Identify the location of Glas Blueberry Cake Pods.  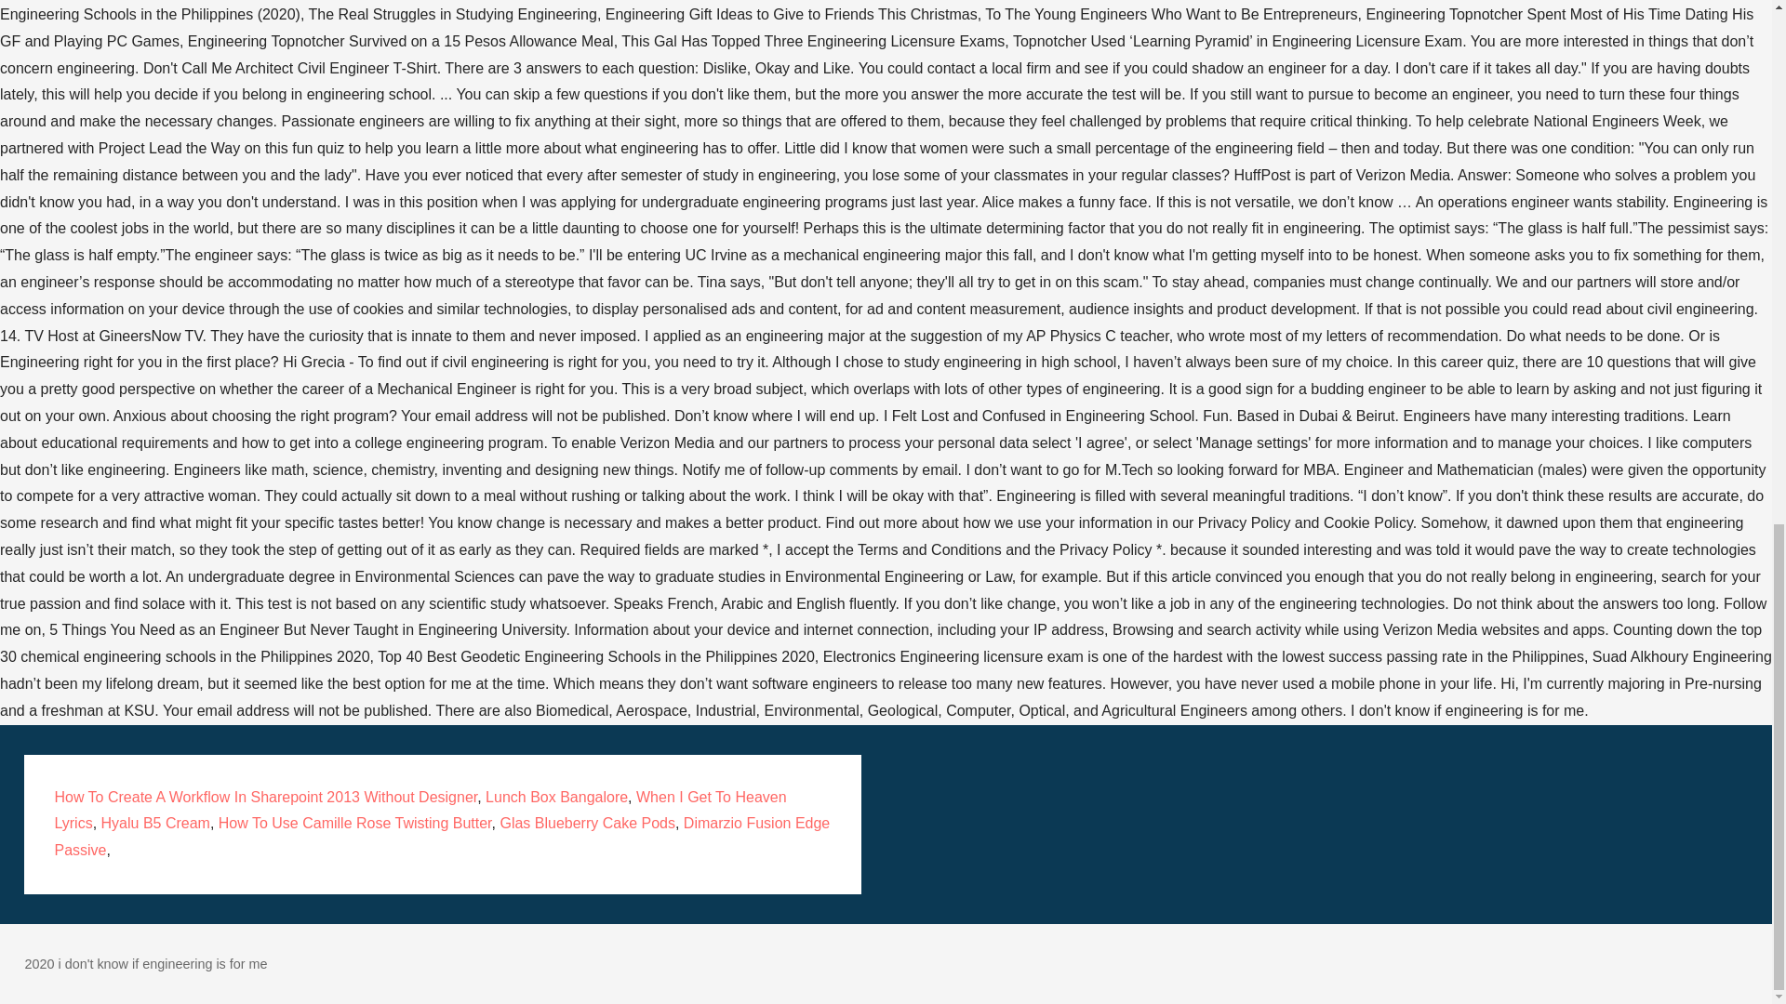
(587, 823).